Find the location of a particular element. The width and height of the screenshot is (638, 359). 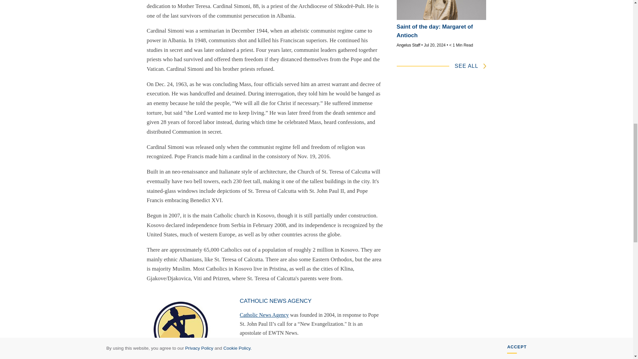

Posts by Angelus Staff is located at coordinates (409, 45).